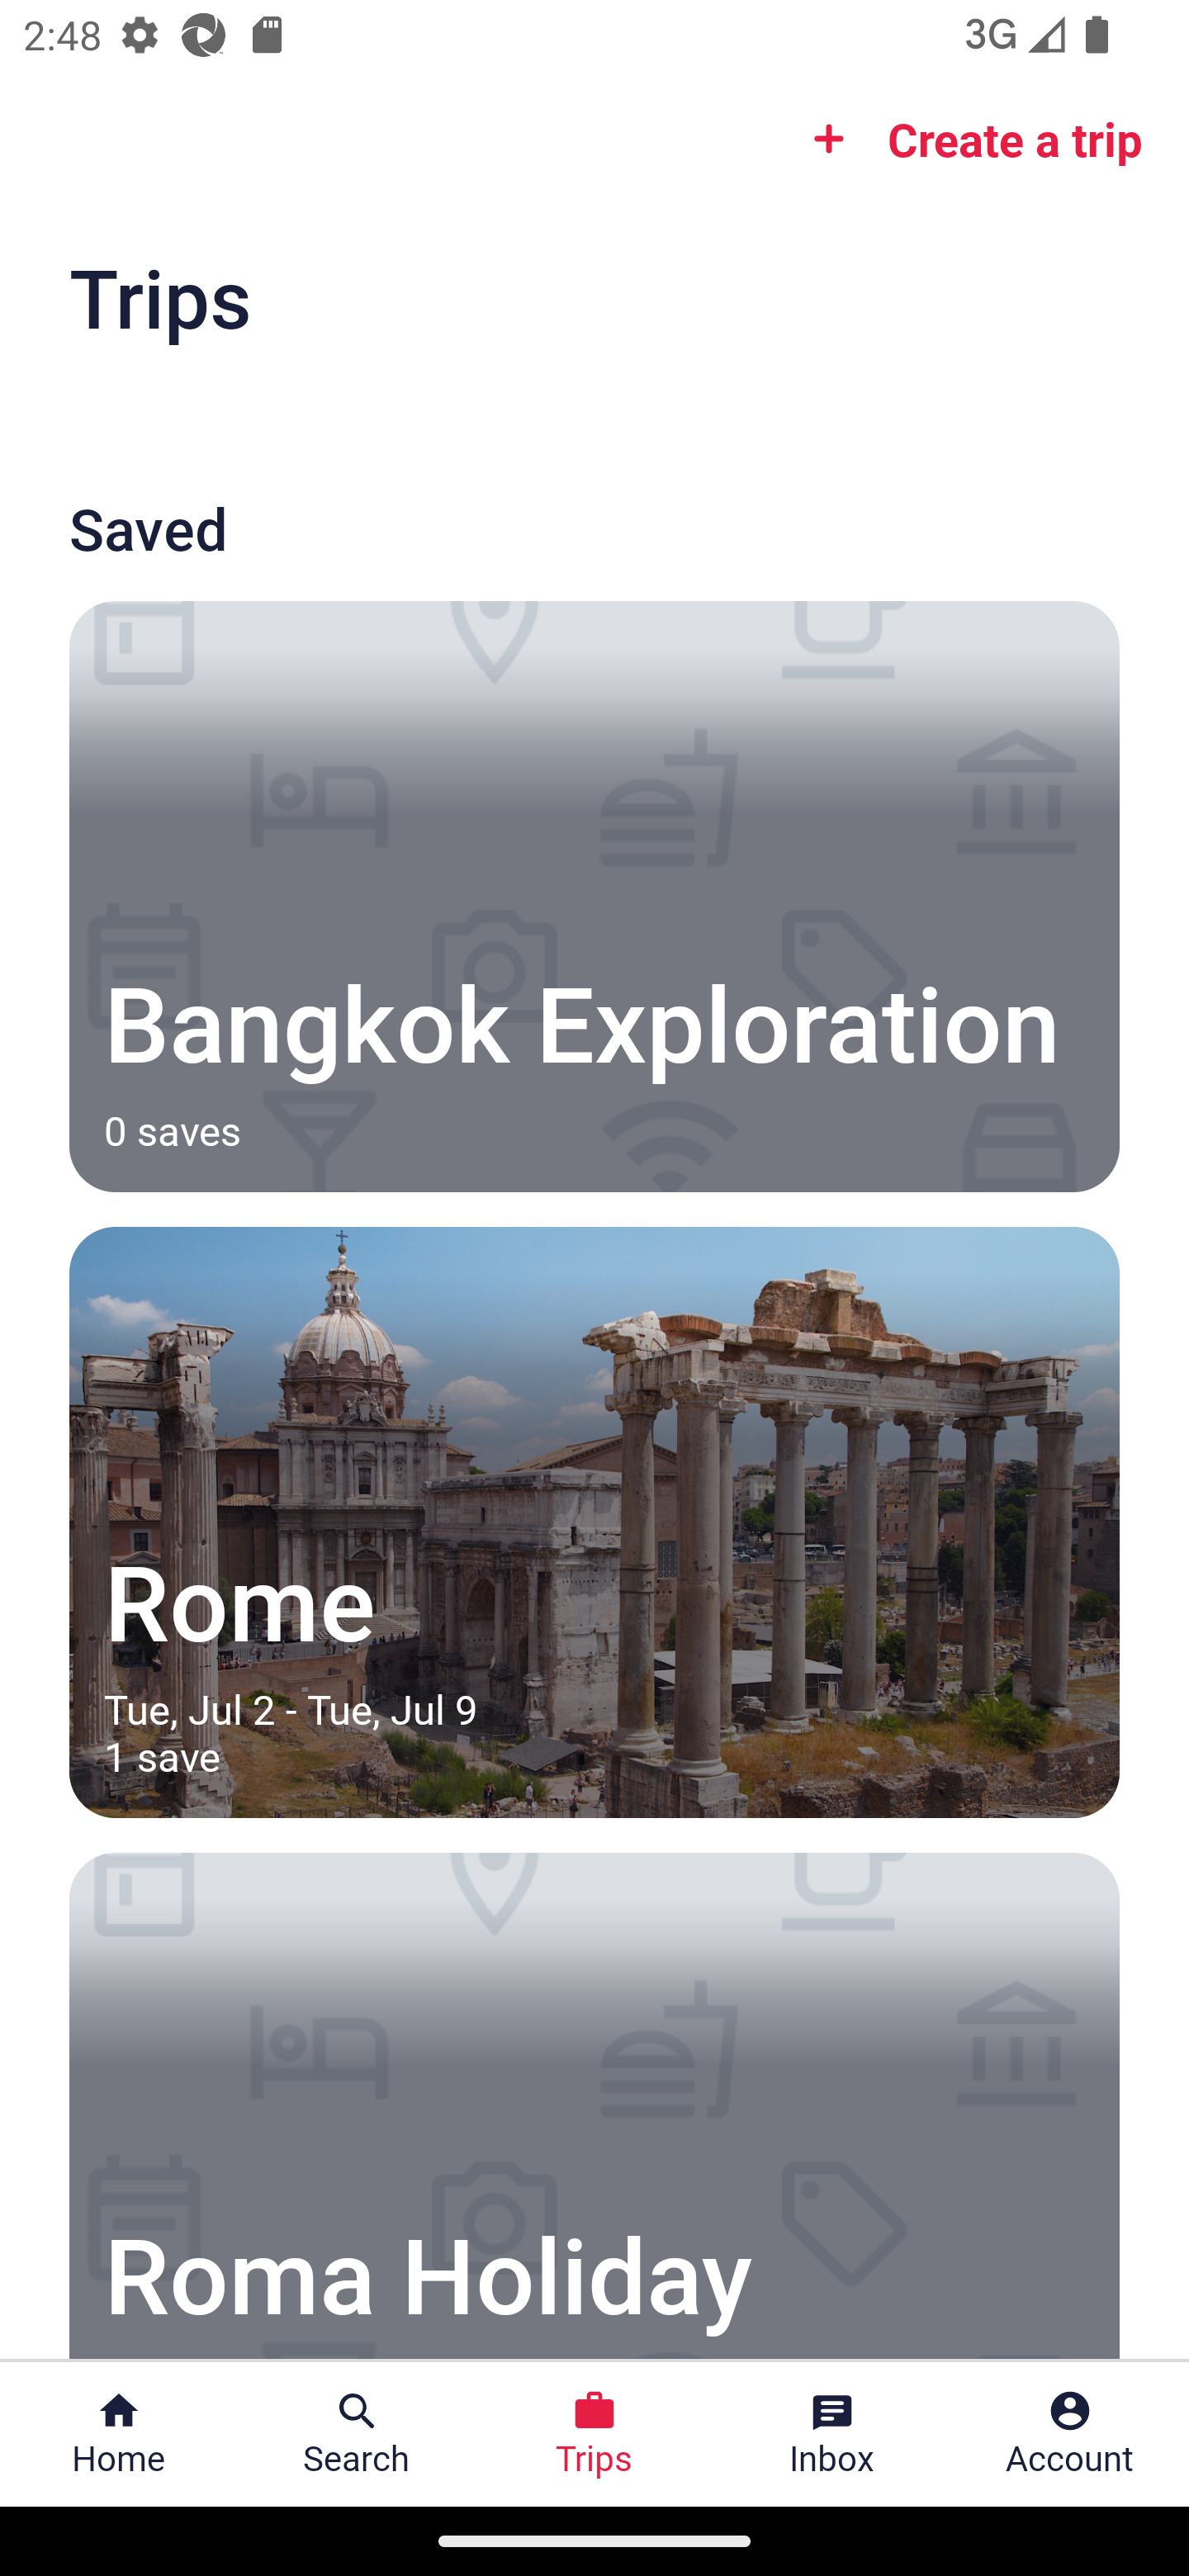 The height and width of the screenshot is (2576, 1189). I want to click on Inbox Inbox Button, so click(832, 2434).